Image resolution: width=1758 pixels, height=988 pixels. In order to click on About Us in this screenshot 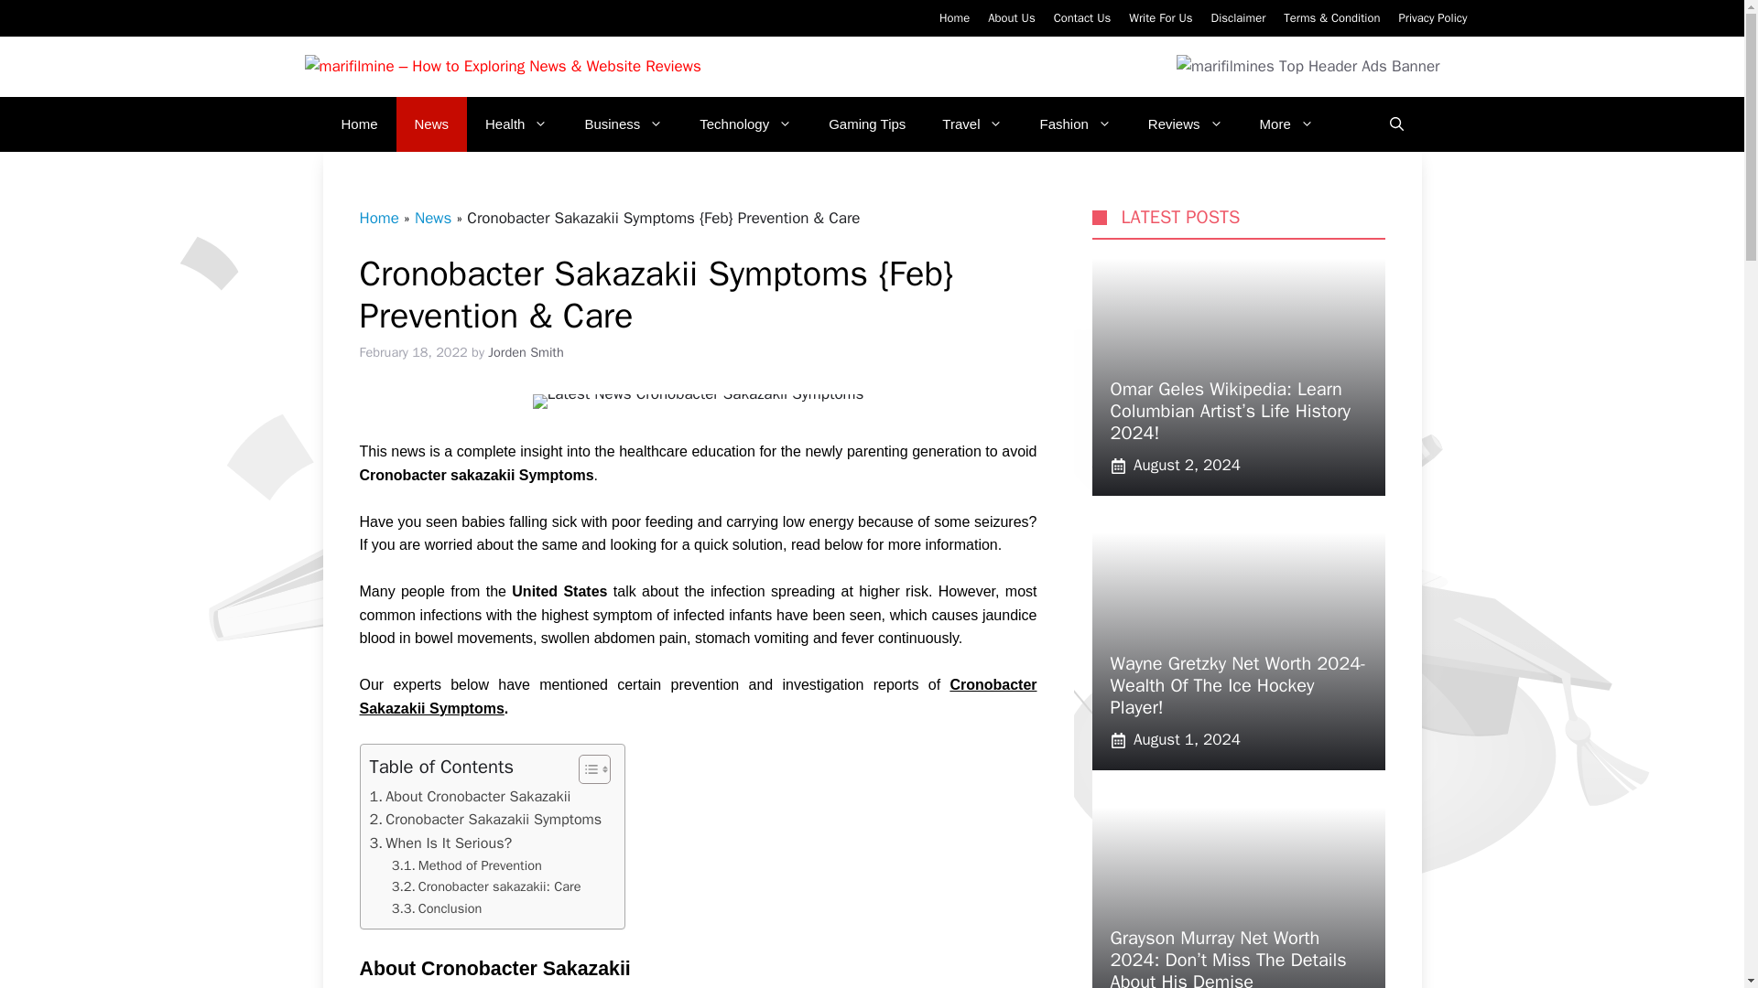, I will do `click(1011, 17)`.